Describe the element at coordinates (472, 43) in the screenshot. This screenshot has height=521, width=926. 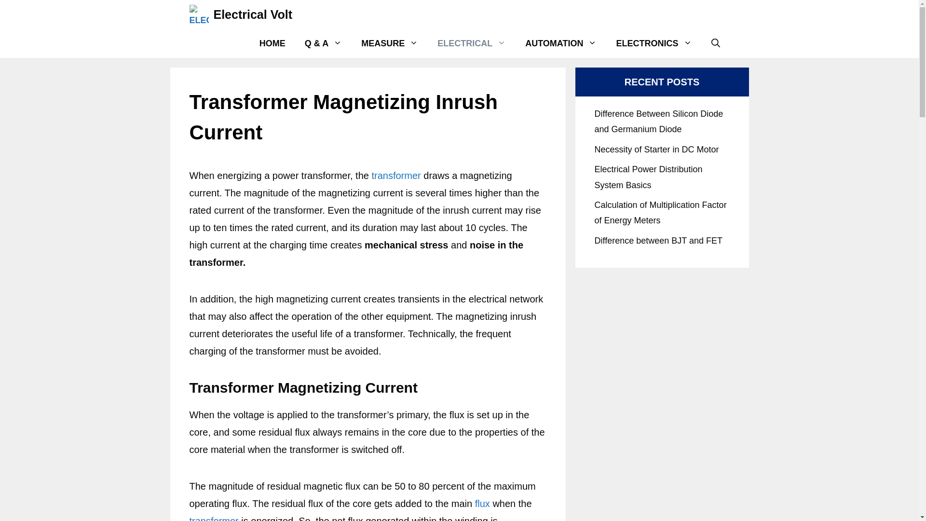
I see `ELECTRICAL` at that location.